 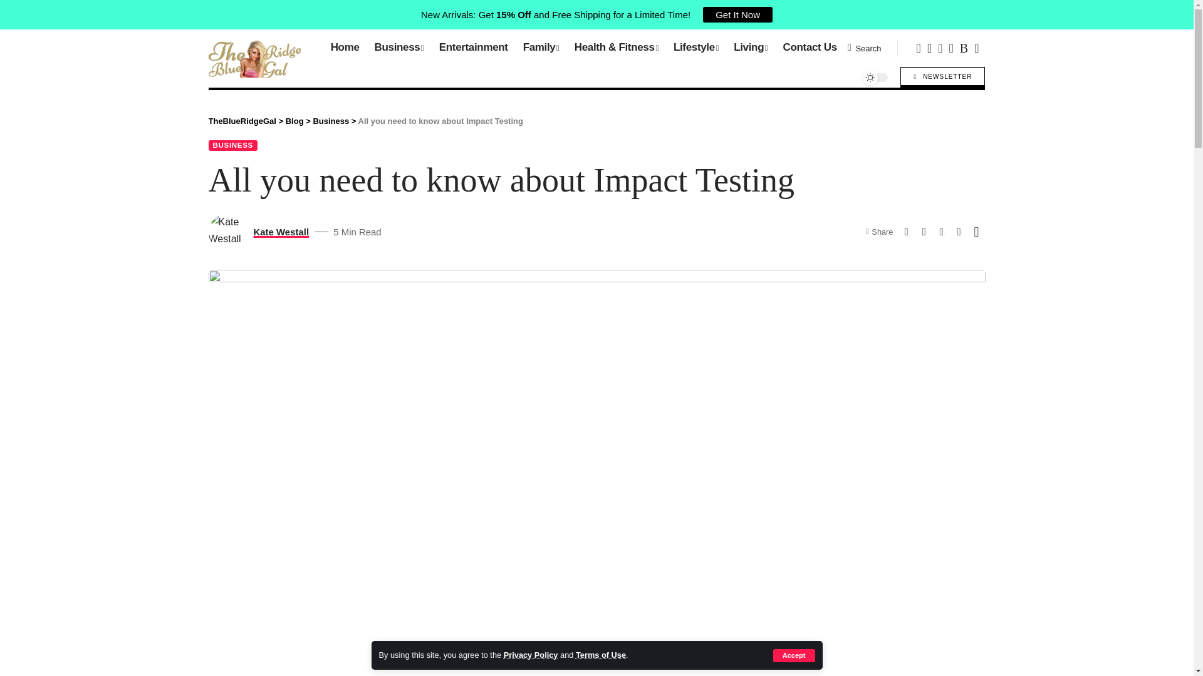 I want to click on Get It Now, so click(x=737, y=14).